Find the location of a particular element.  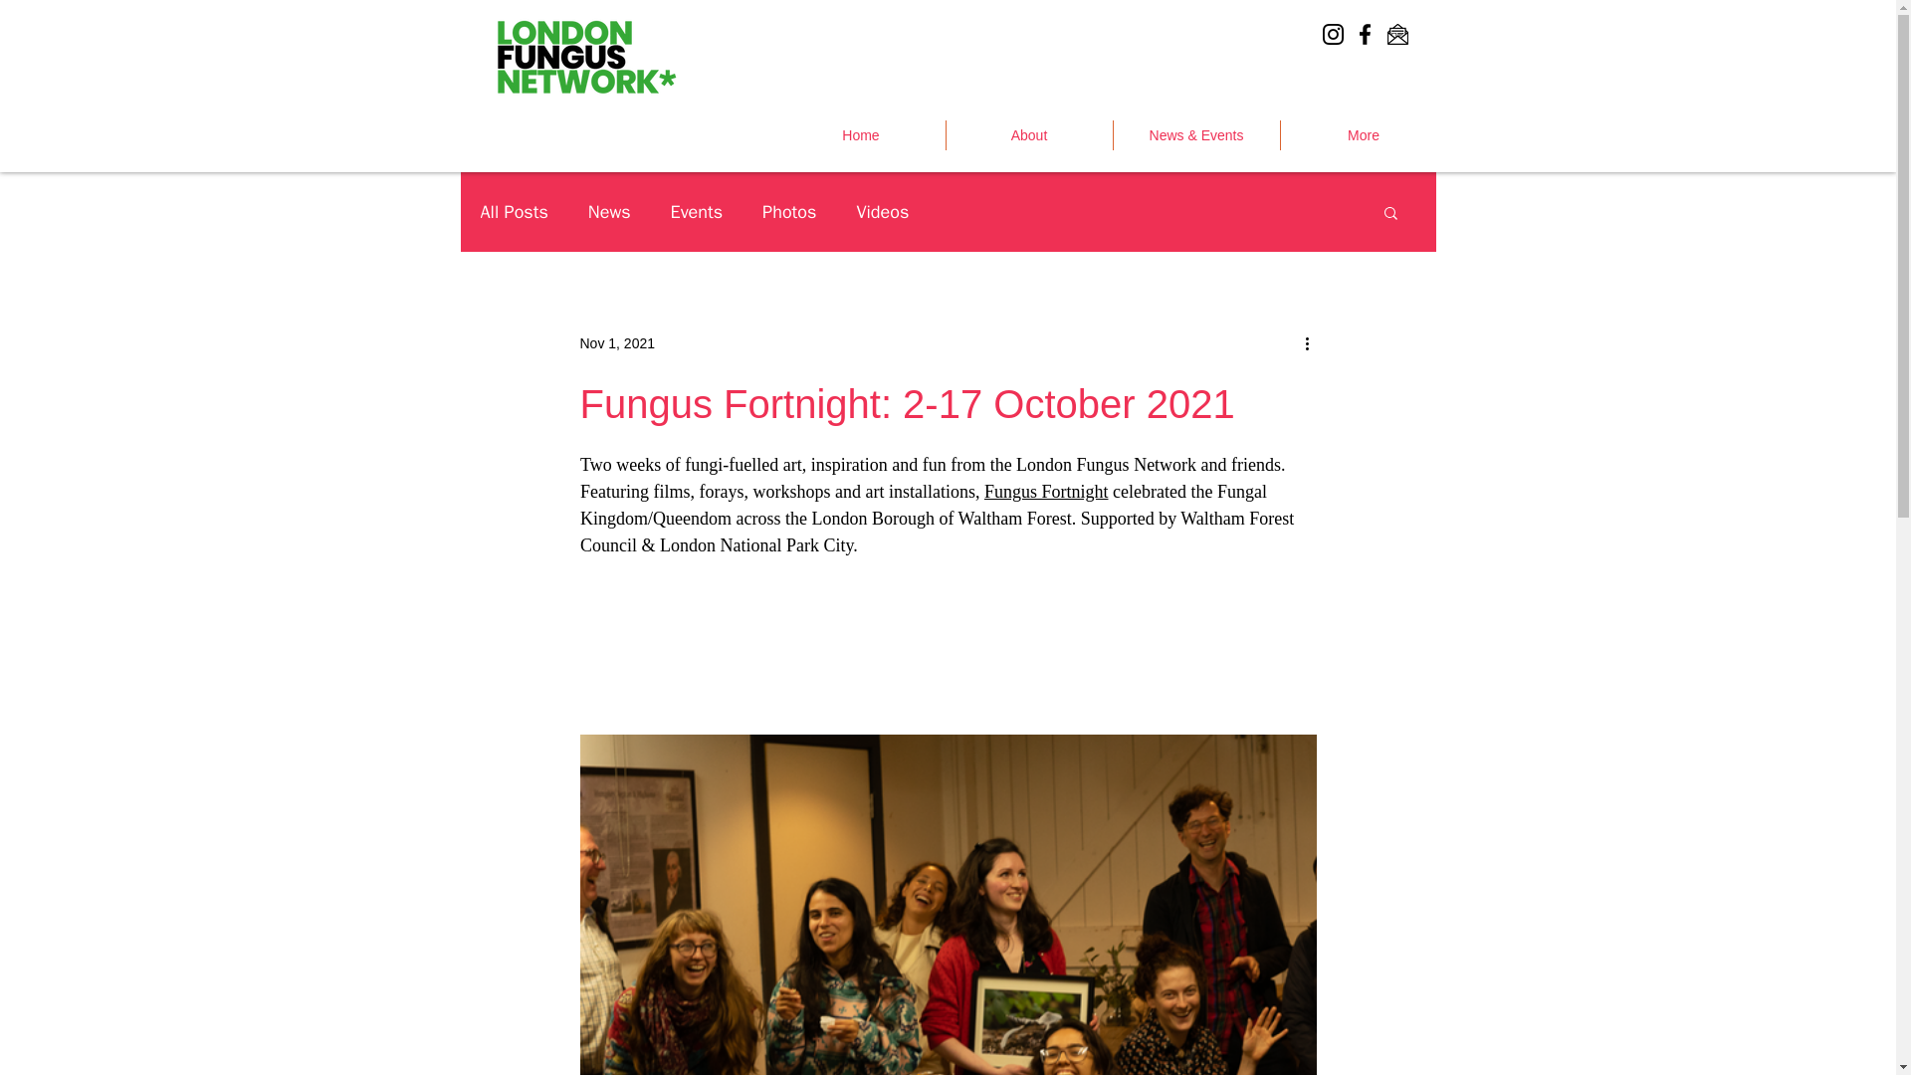

Videos is located at coordinates (882, 211).